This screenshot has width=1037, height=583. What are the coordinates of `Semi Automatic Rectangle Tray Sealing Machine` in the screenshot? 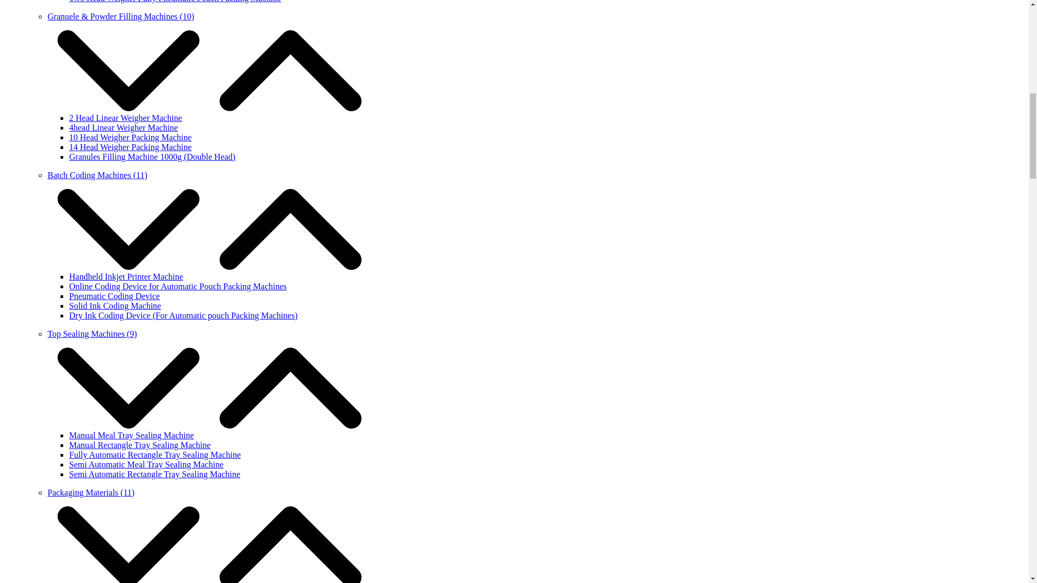 It's located at (154, 474).